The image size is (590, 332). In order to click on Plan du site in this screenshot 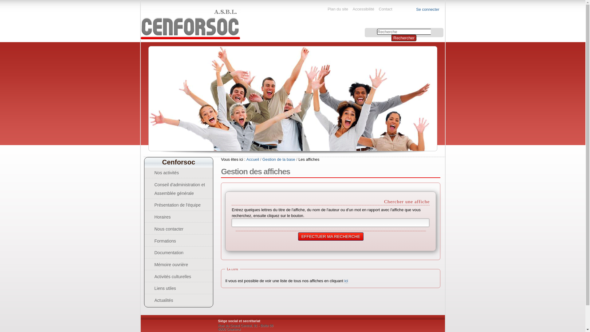, I will do `click(338, 9)`.